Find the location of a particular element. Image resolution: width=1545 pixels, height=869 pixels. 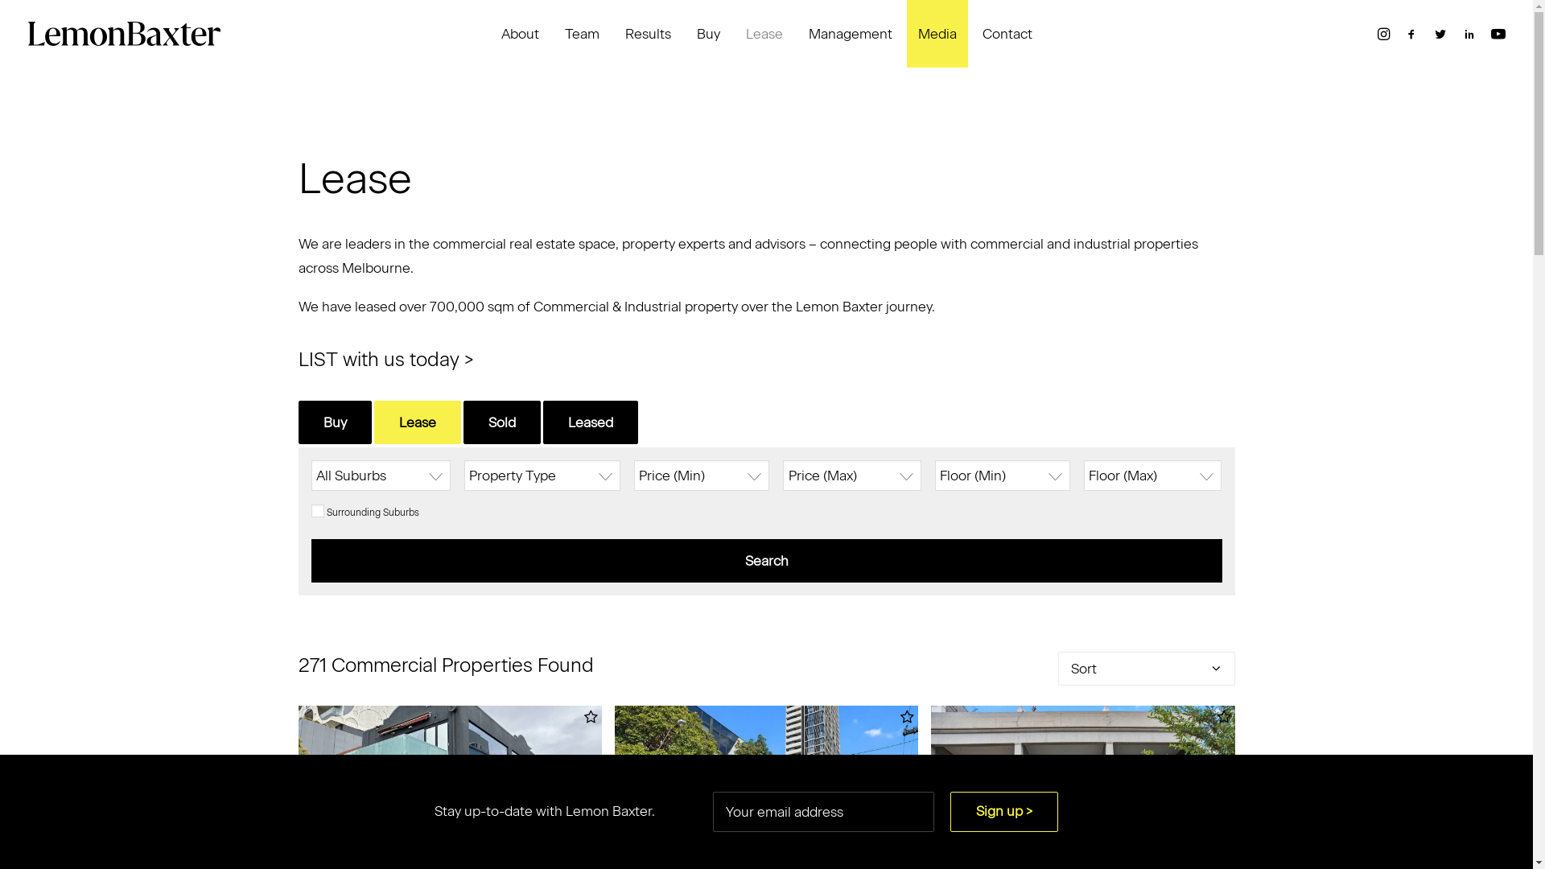

Leased is located at coordinates (590, 422).